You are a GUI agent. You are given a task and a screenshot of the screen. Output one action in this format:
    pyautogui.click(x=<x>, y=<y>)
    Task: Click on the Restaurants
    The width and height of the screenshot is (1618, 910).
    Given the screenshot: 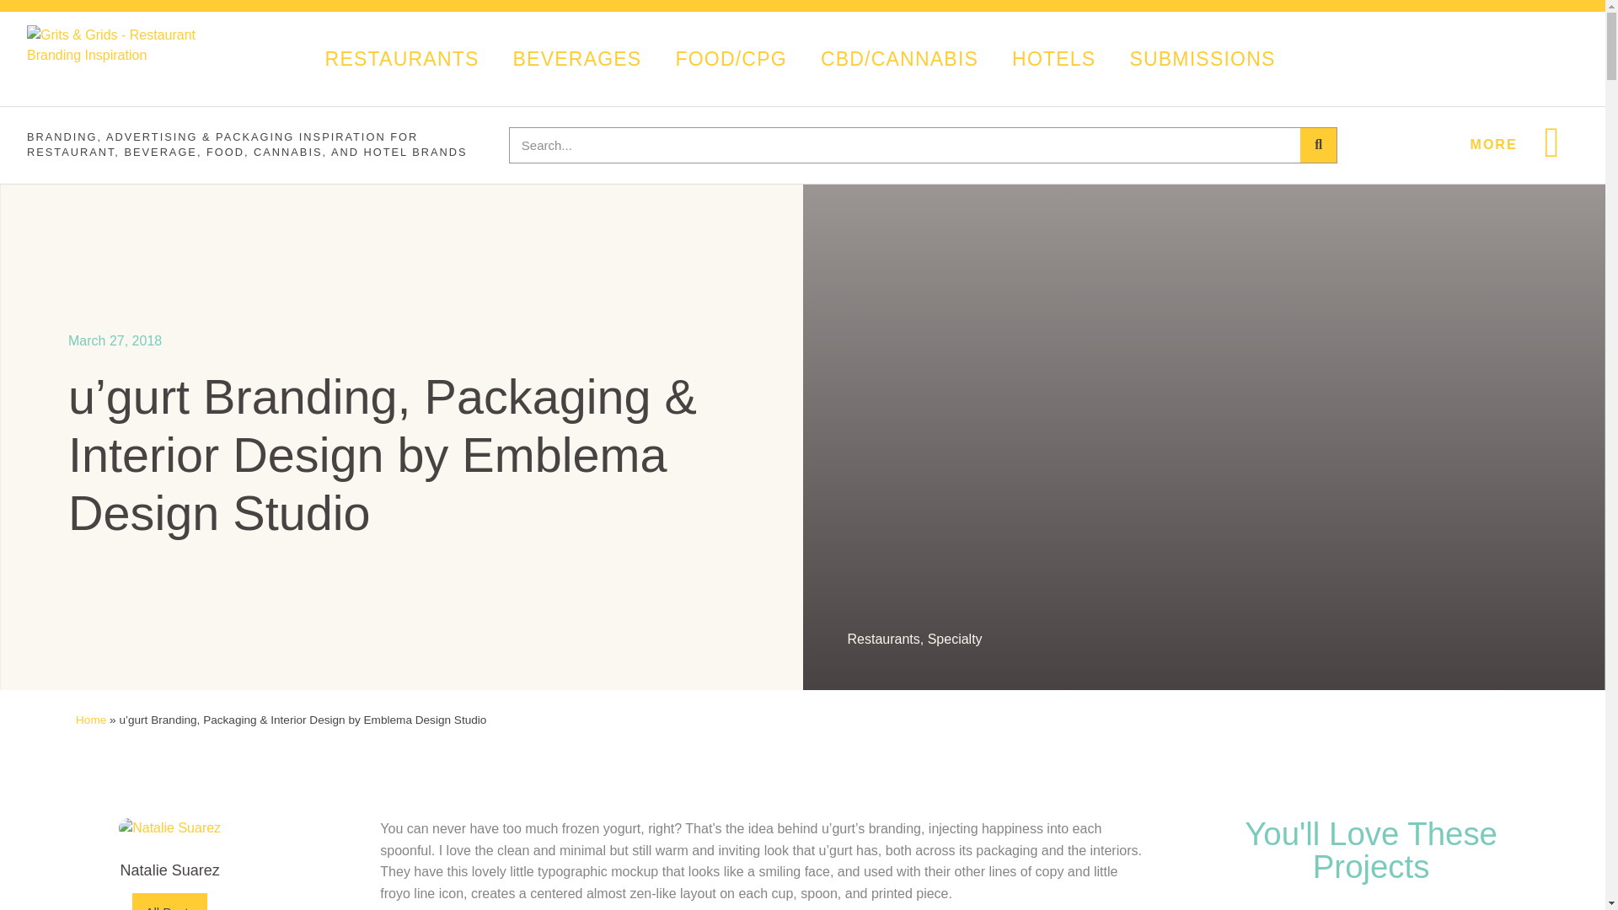 What is the action you would take?
    pyautogui.click(x=884, y=639)
    